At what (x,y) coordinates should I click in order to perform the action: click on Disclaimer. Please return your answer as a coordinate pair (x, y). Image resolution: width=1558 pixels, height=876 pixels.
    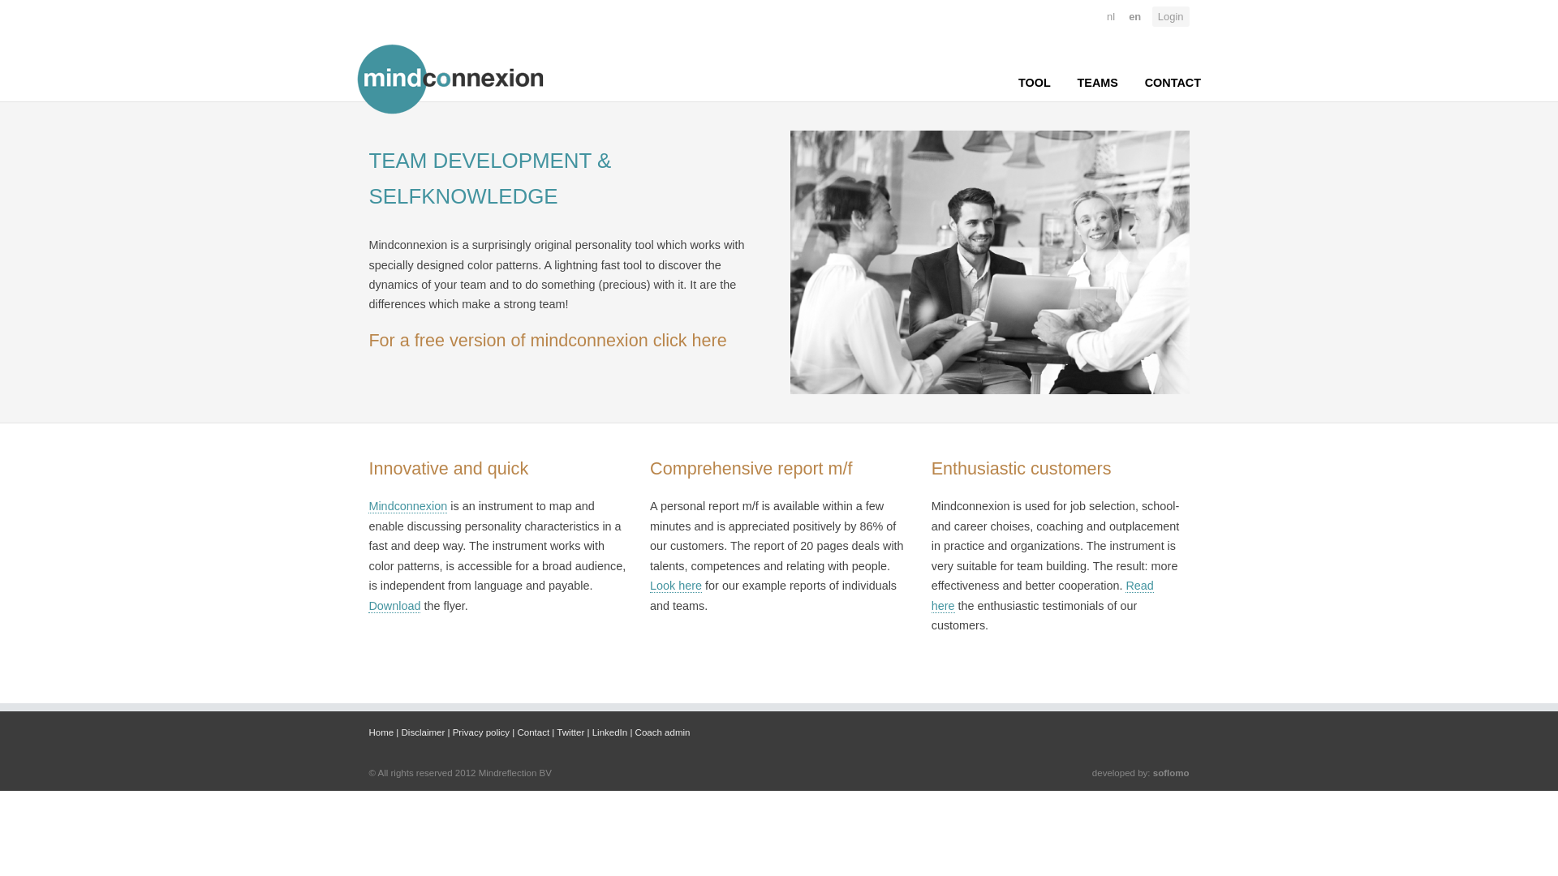
    Looking at the image, I should click on (424, 732).